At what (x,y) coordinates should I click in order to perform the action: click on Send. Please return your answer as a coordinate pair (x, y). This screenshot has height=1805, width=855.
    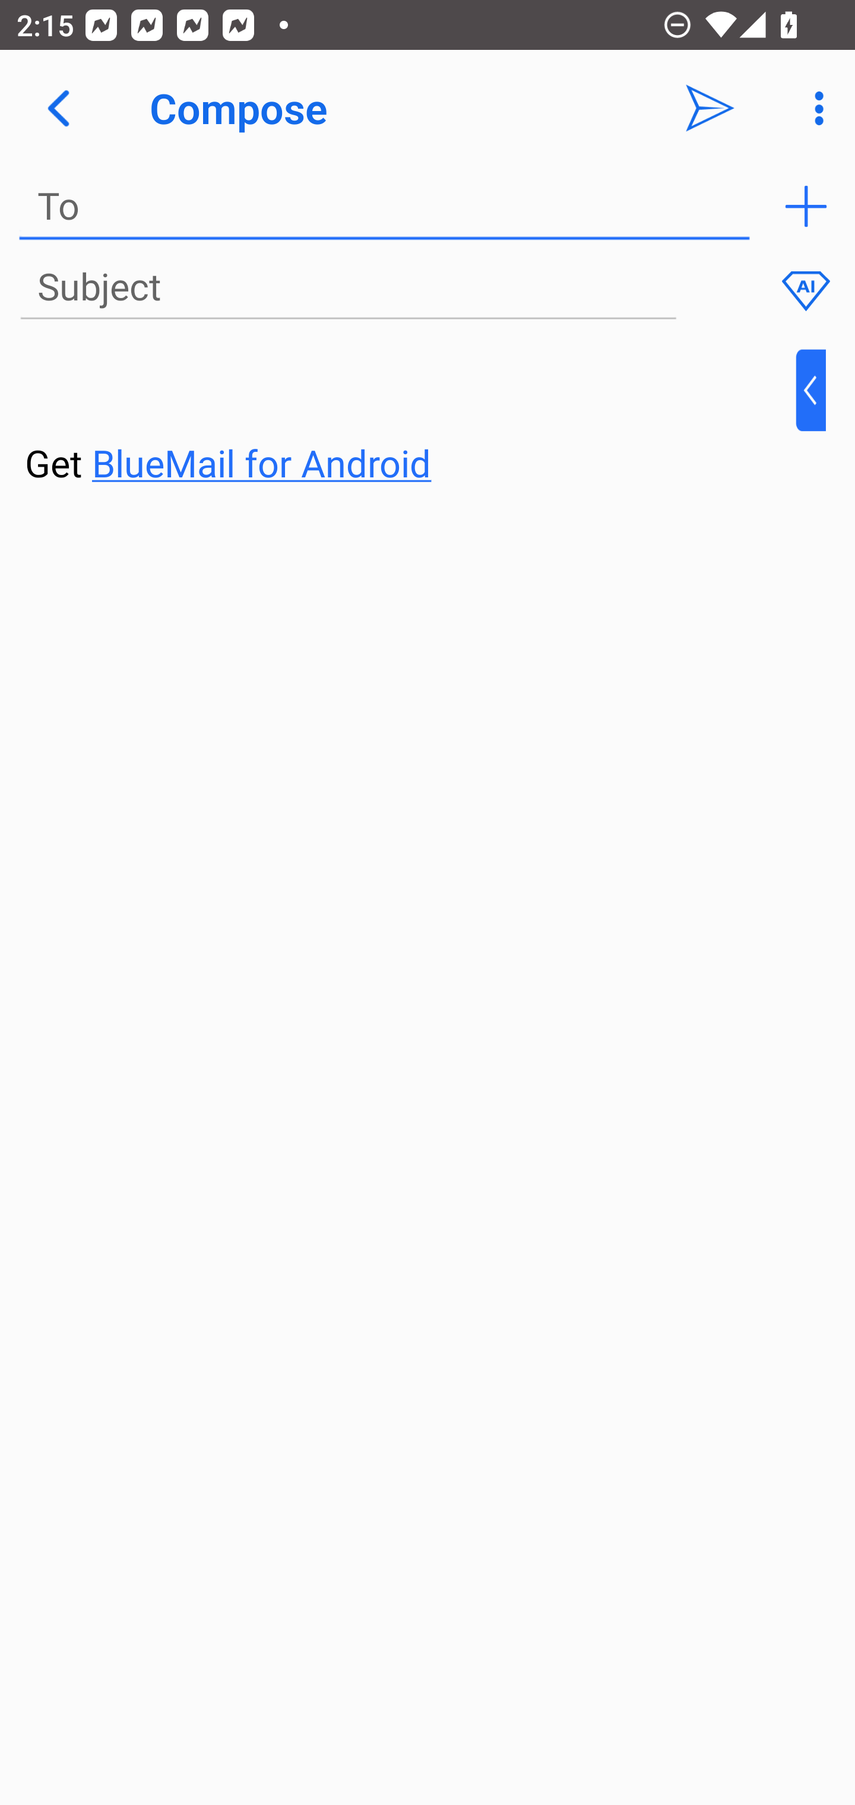
    Looking at the image, I should click on (710, 108).